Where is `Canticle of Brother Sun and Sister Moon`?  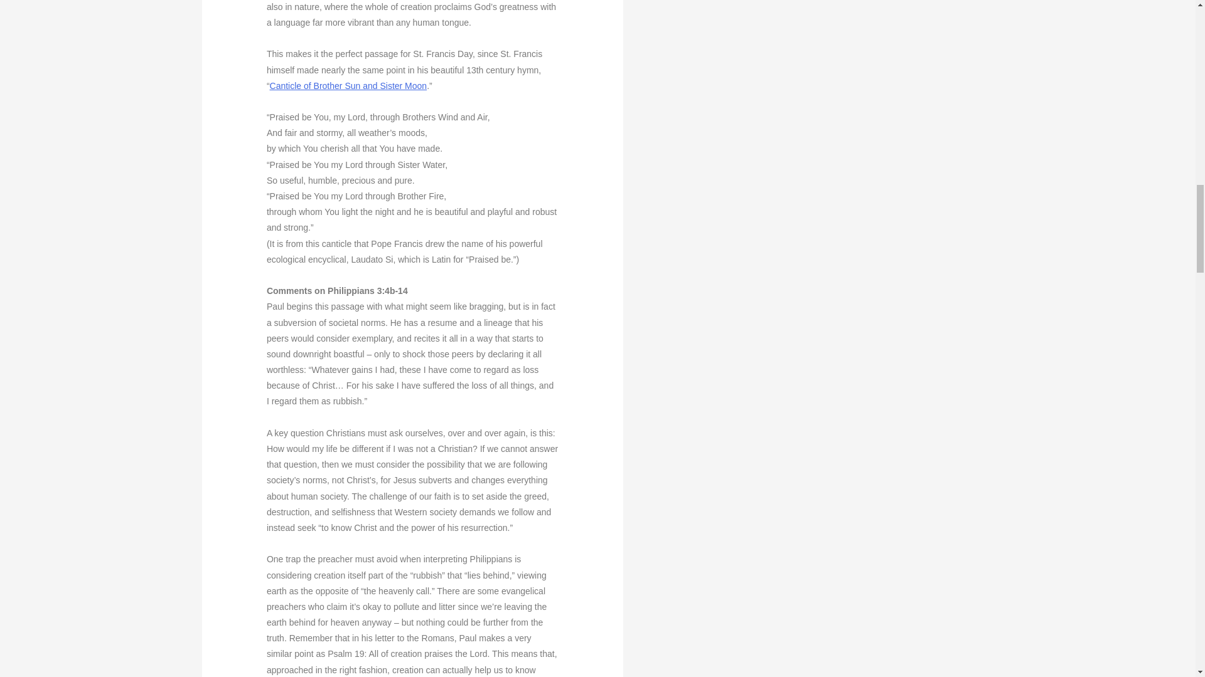 Canticle of Brother Sun and Sister Moon is located at coordinates (349, 85).